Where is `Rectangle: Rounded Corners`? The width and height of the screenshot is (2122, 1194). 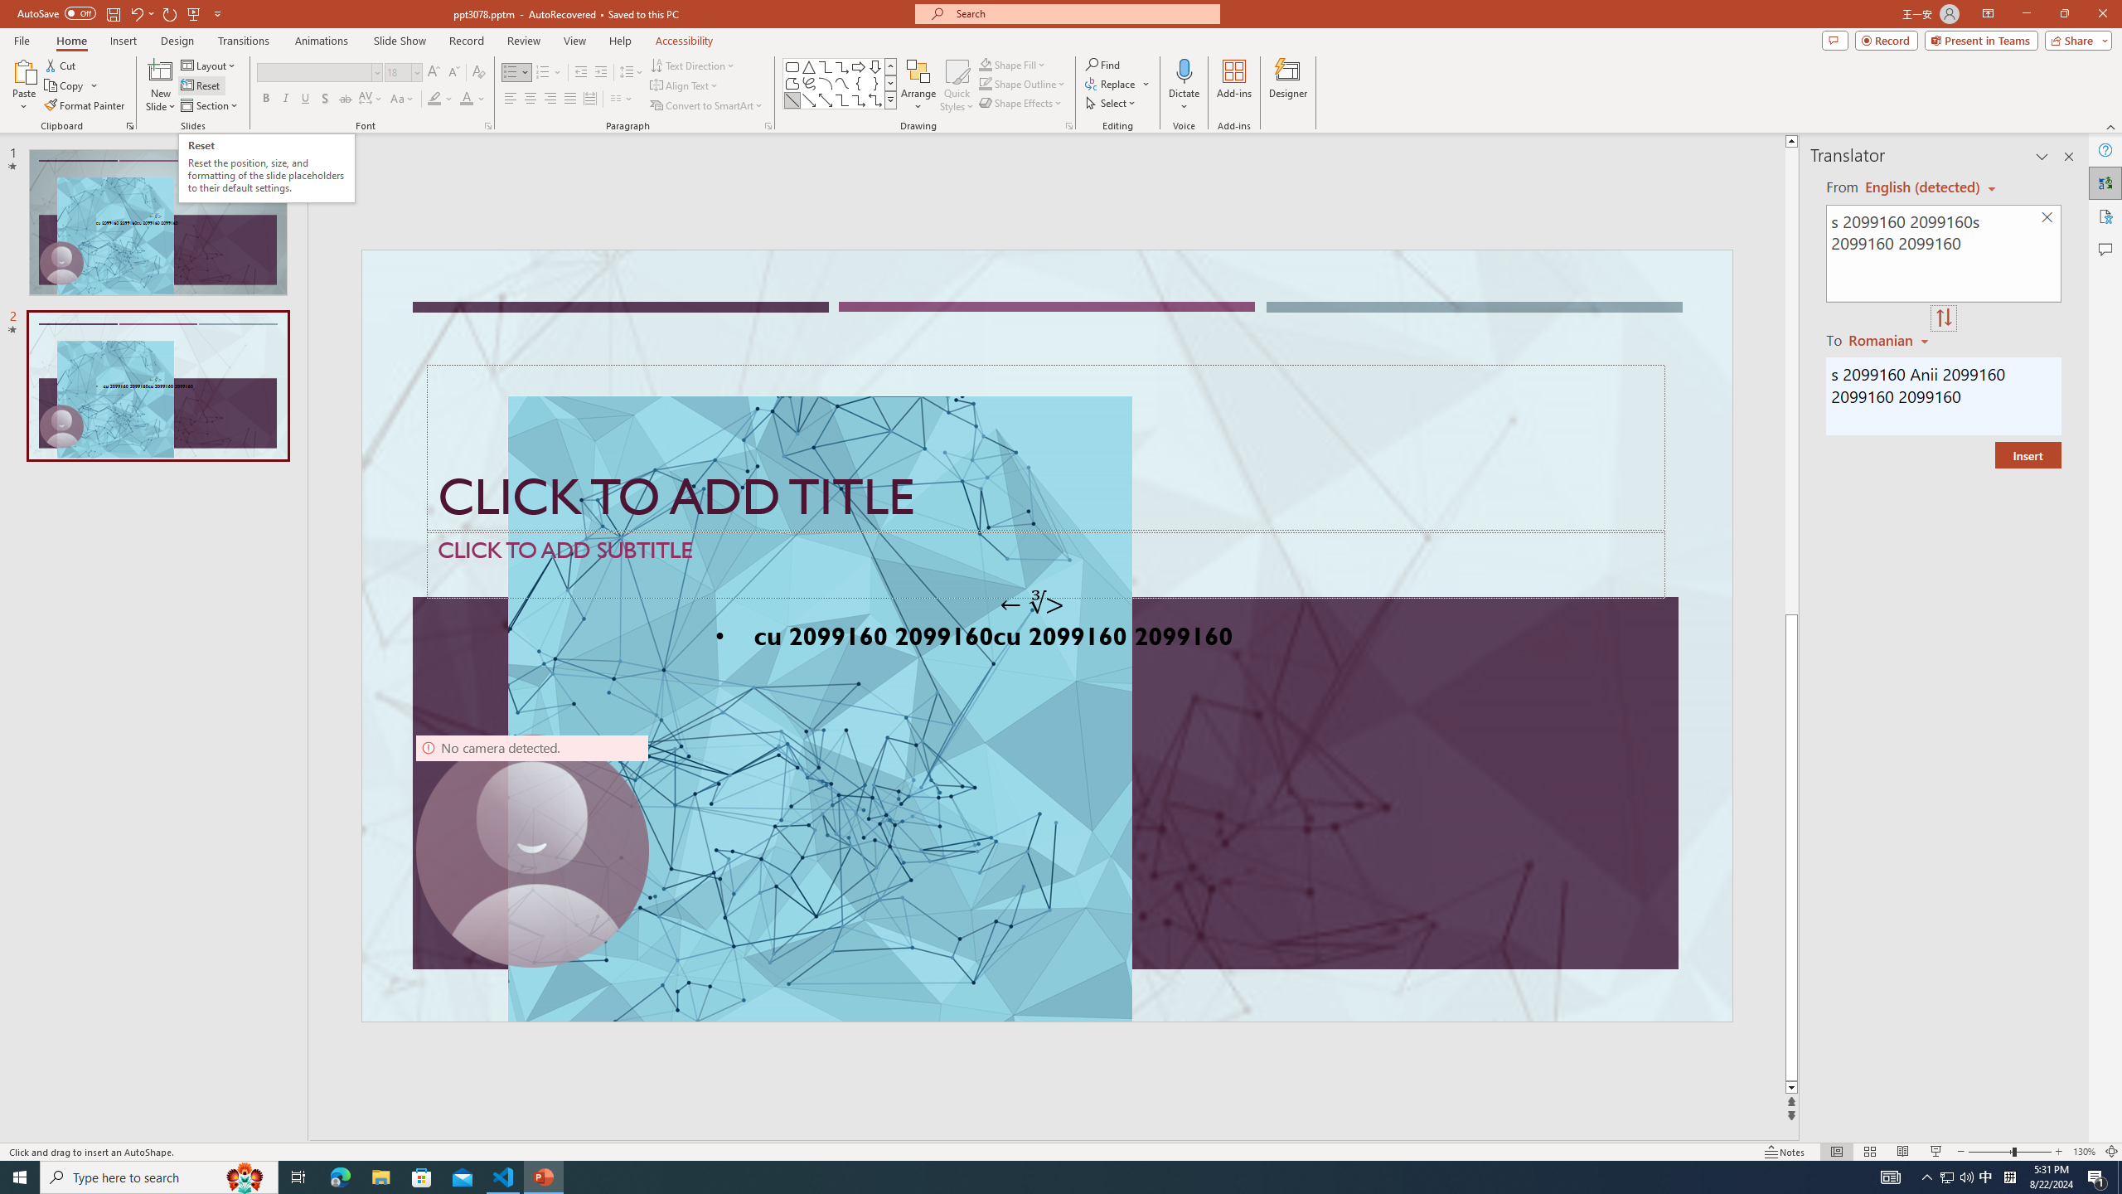 Rectangle: Rounded Corners is located at coordinates (792, 66).